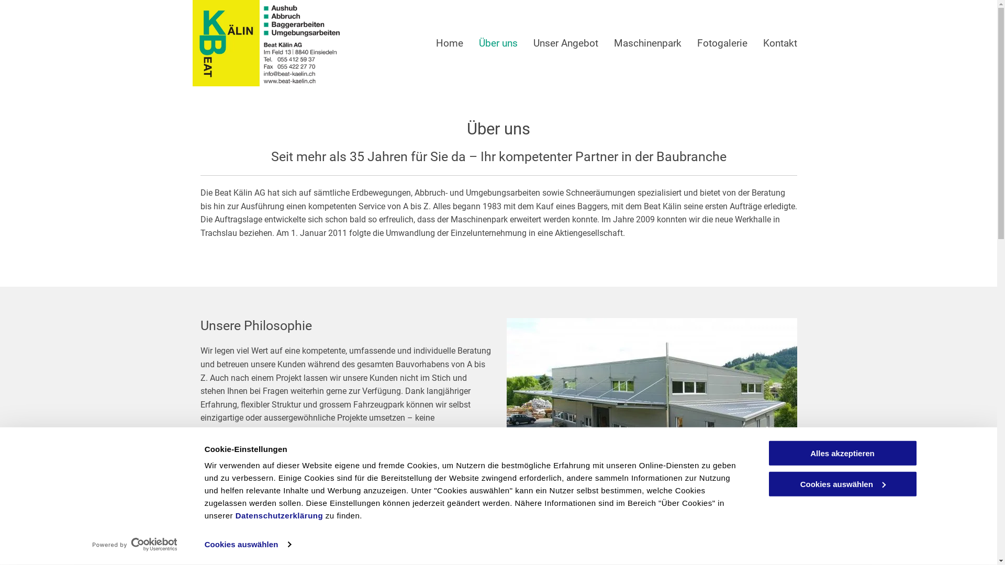 This screenshot has height=565, width=1005. What do you see at coordinates (722, 43) in the screenshot?
I see `Fotogalerie` at bounding box center [722, 43].